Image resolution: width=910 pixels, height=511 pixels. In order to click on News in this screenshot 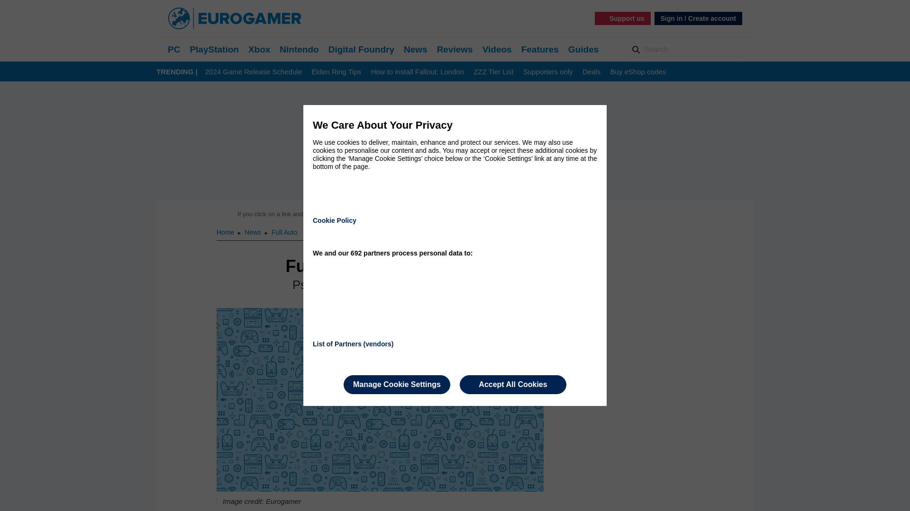, I will do `click(416, 49)`.